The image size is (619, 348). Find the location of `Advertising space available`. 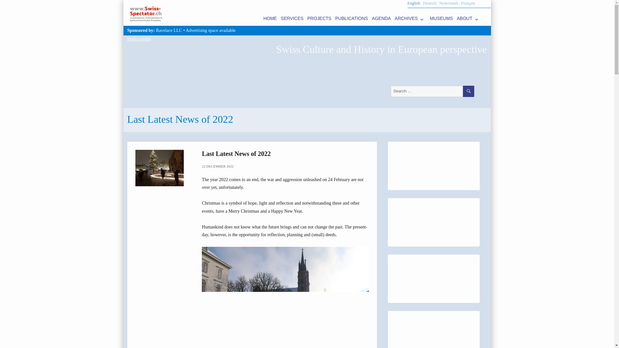

Advertising space available is located at coordinates (211, 30).